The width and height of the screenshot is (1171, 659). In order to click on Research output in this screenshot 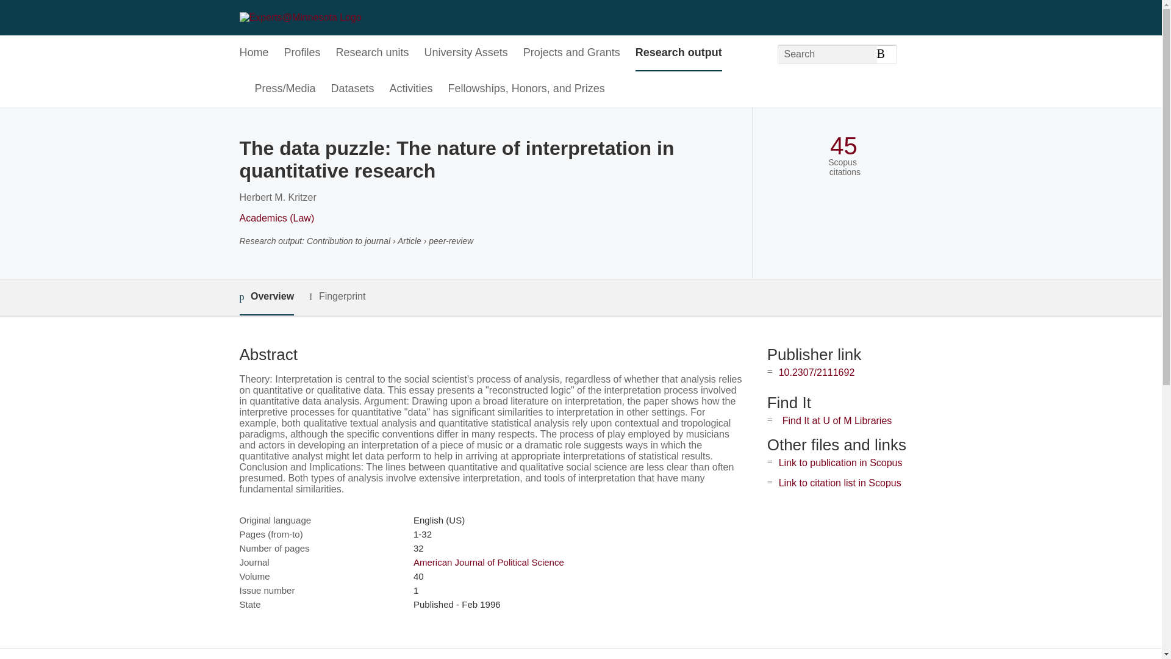, I will do `click(679, 53)`.